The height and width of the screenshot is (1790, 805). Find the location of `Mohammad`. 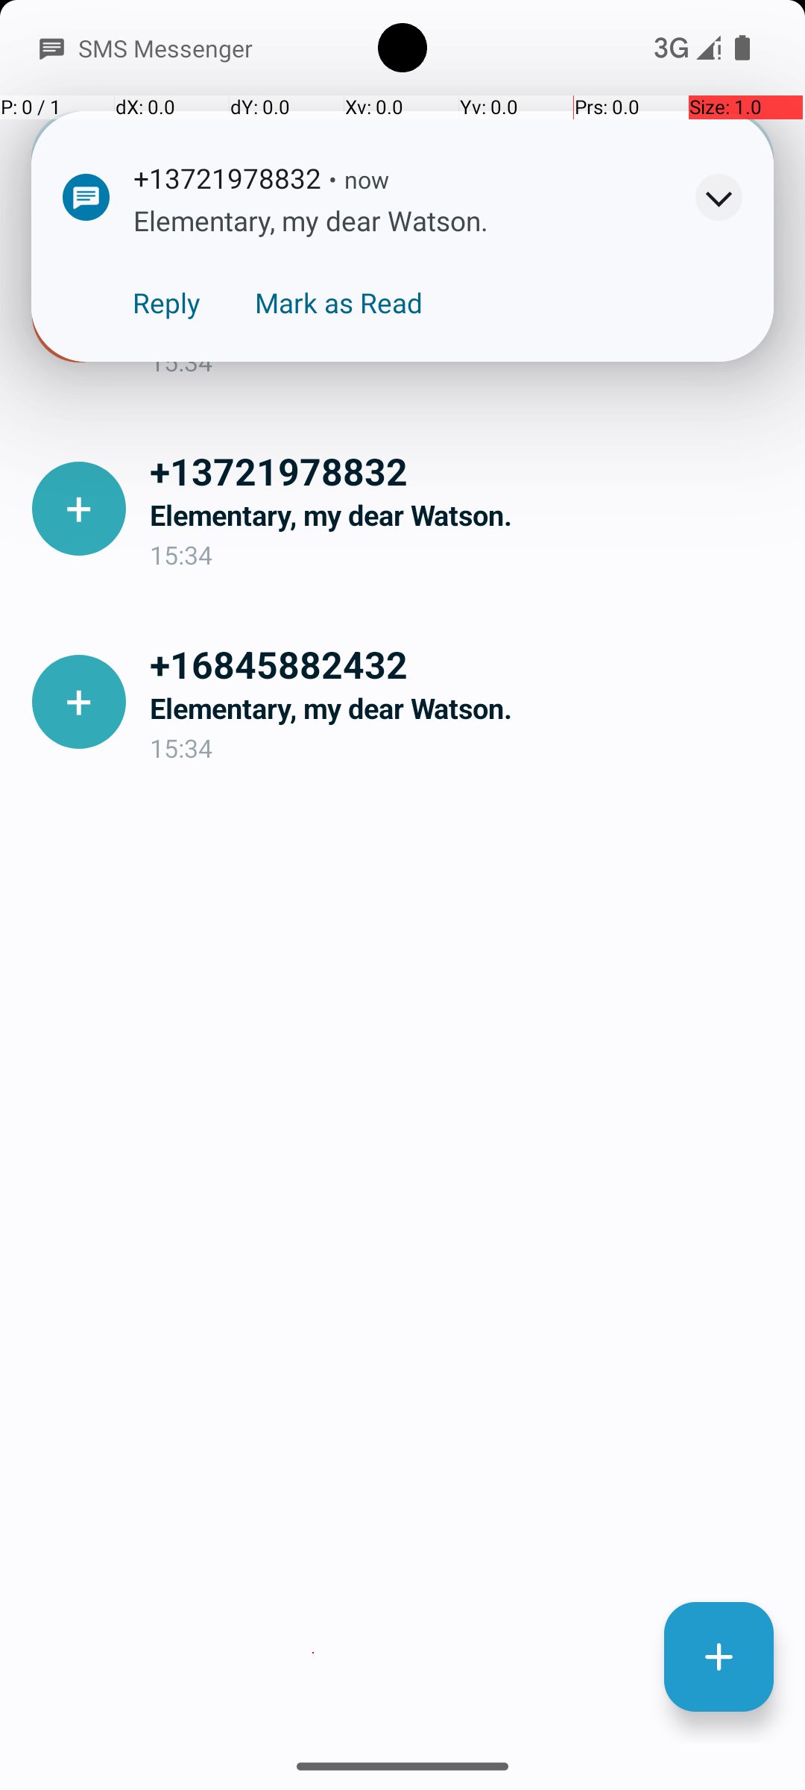

Mohammad is located at coordinates (136, 319).